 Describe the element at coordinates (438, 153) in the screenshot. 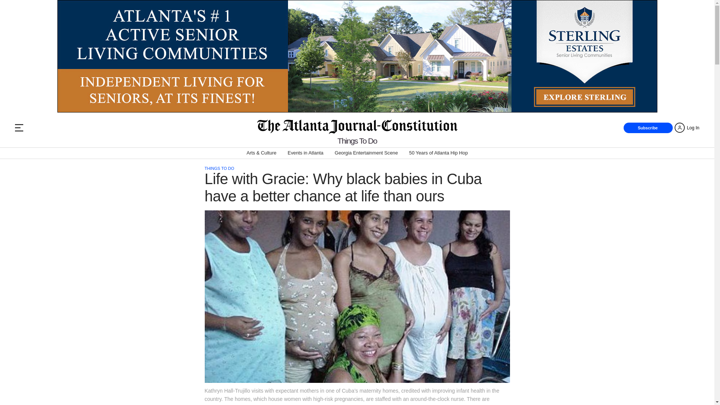

I see `50 Years of Atlanta Hip Hop` at that location.